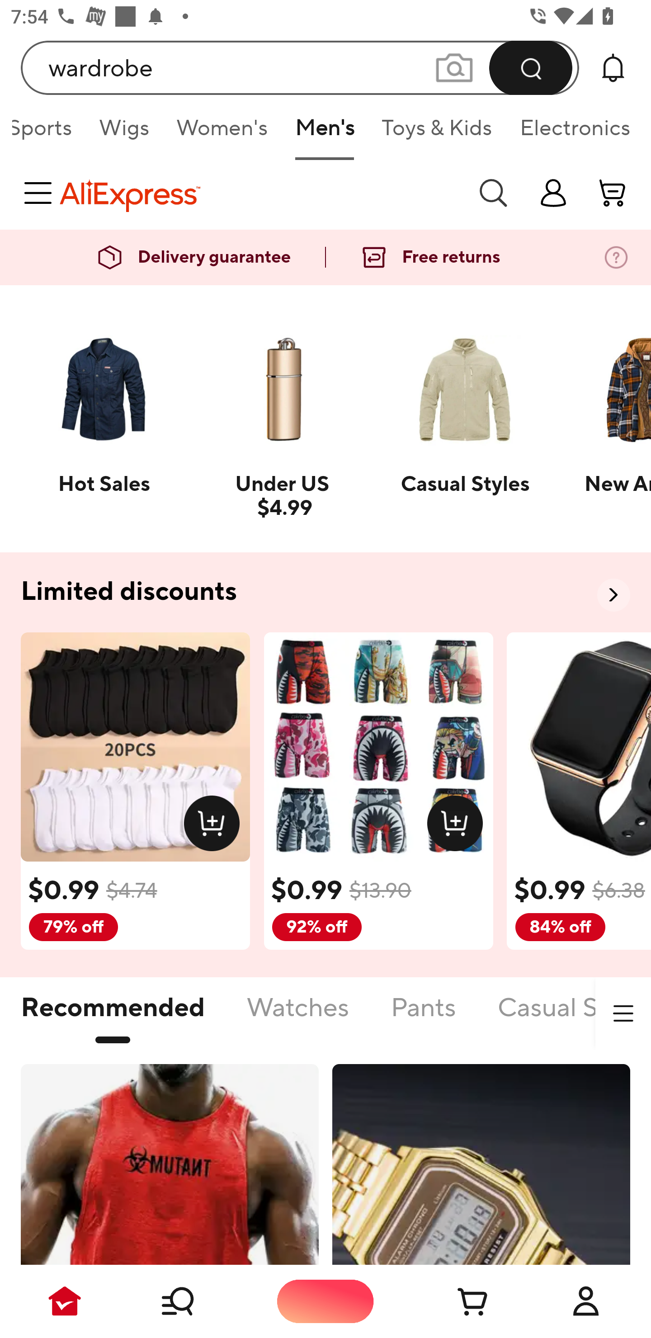  What do you see at coordinates (49, 133) in the screenshot?
I see `Sports` at bounding box center [49, 133].